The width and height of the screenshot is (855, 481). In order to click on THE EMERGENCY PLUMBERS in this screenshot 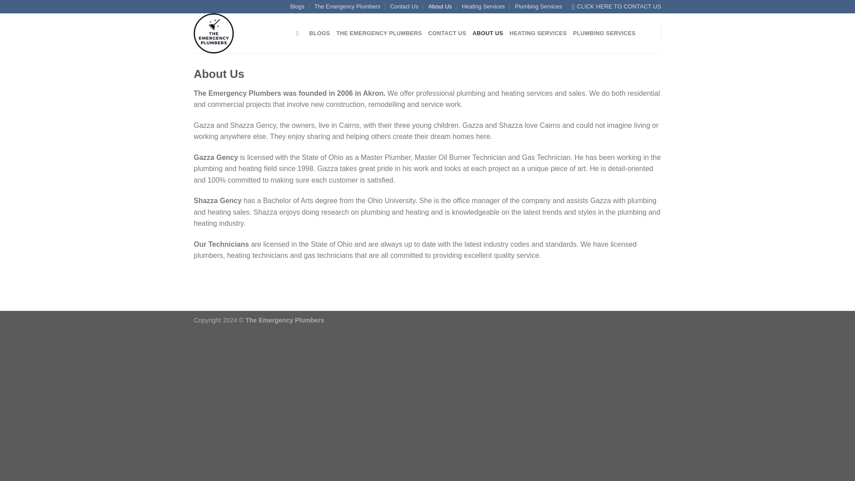, I will do `click(379, 33)`.